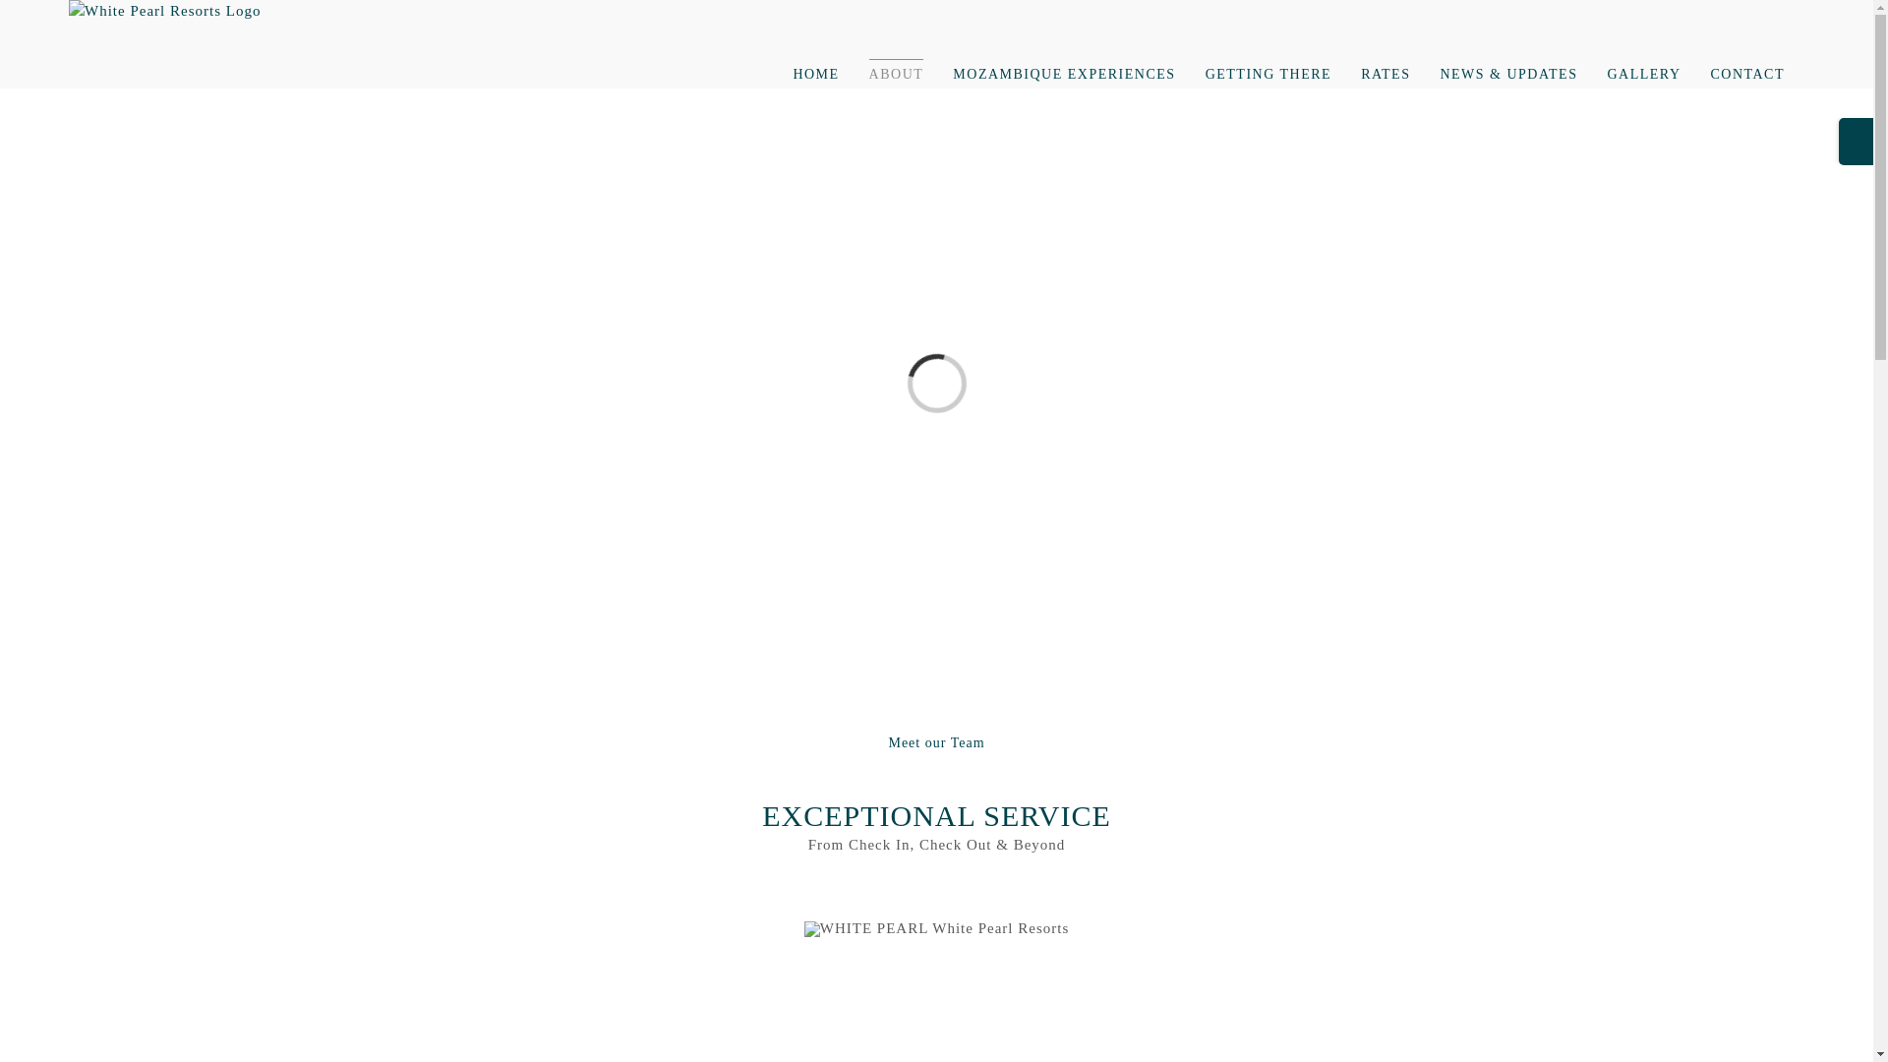 This screenshot has width=1888, height=1062. What do you see at coordinates (897, 73) in the screenshot?
I see `ABOUT` at bounding box center [897, 73].